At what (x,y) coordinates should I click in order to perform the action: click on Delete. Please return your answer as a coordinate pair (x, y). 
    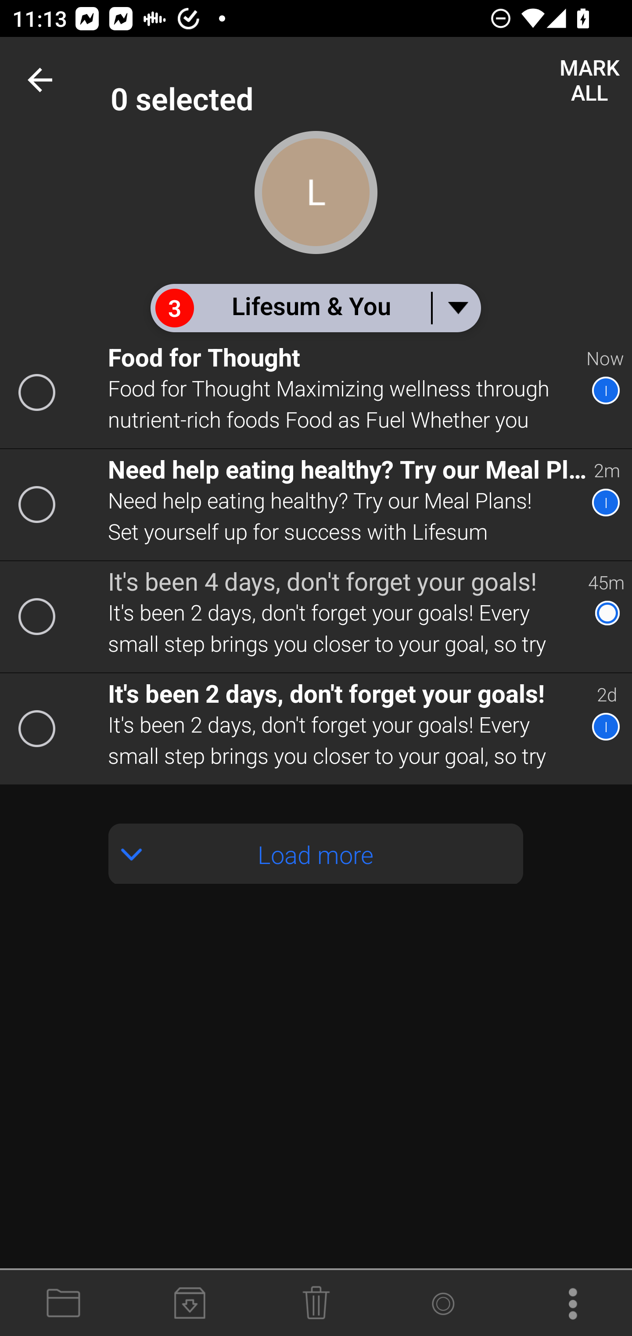
    Looking at the image, I should click on (316, 1303).